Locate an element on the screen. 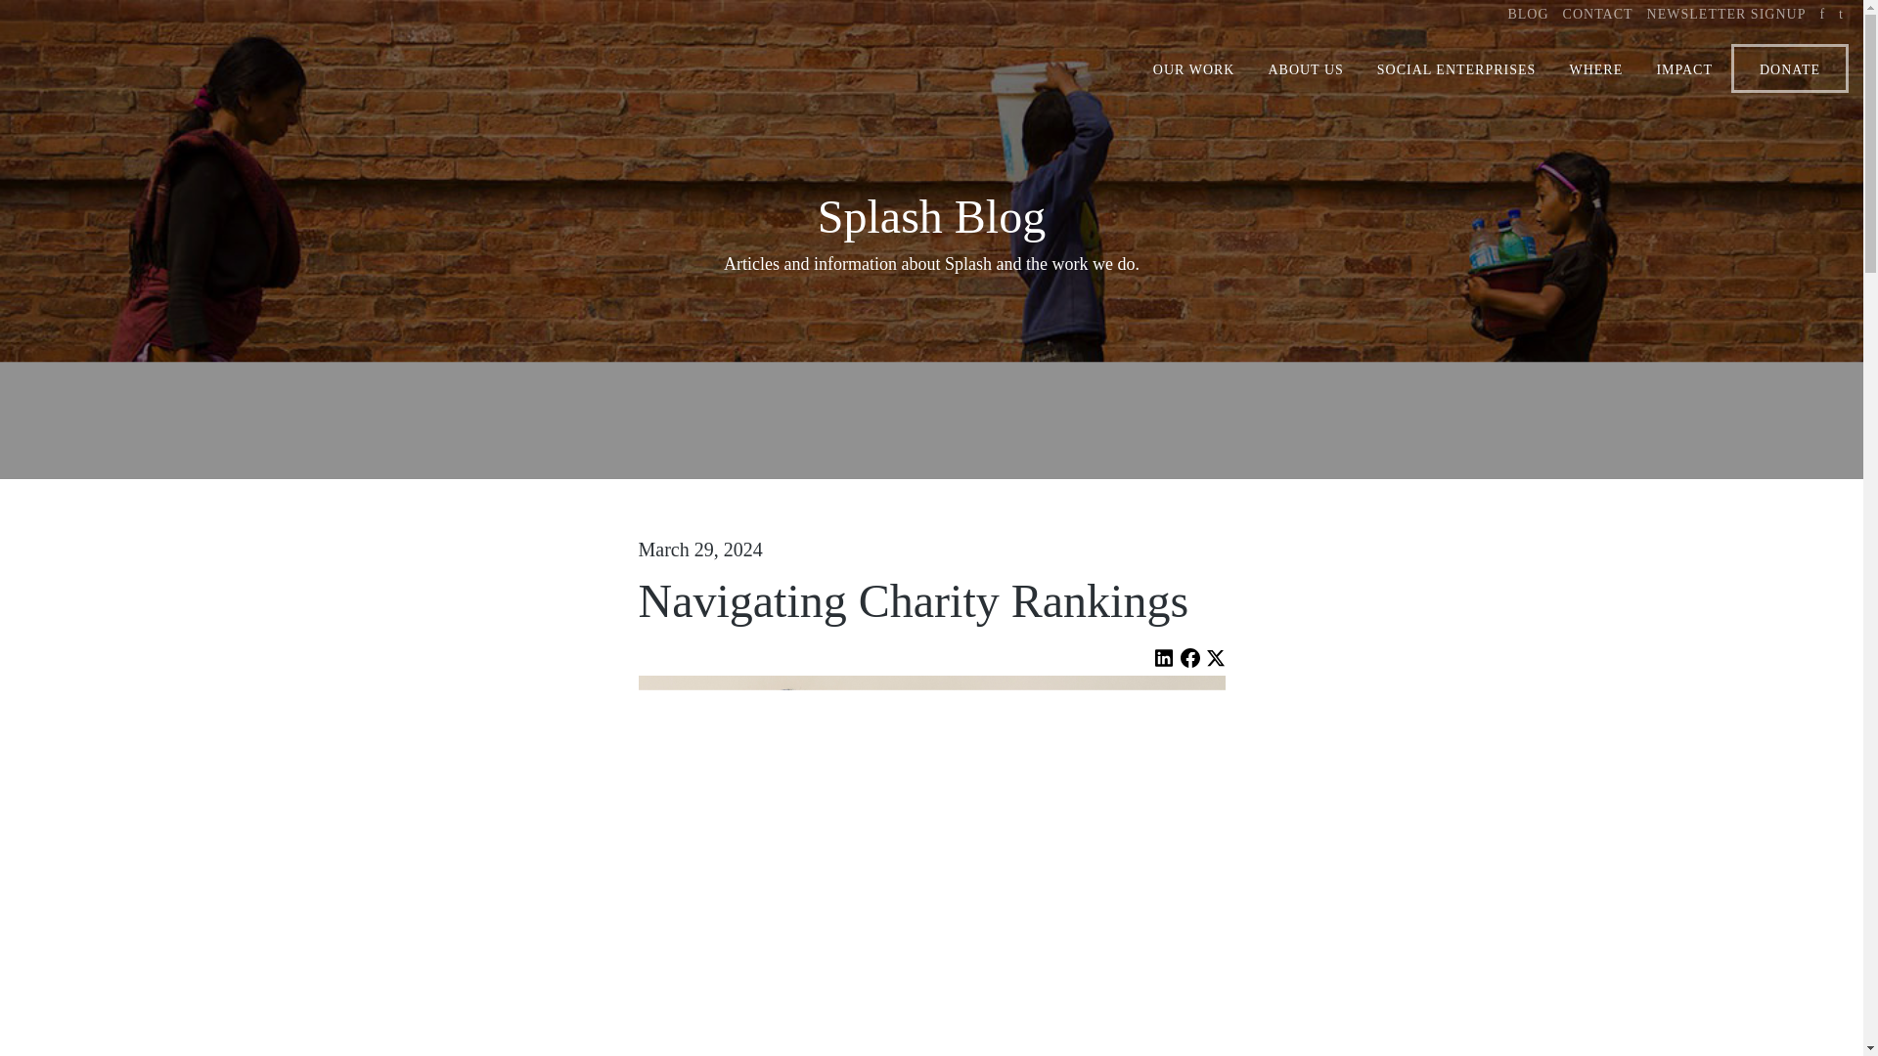 The image size is (1878, 1056). CONTACT is located at coordinates (1598, 15).